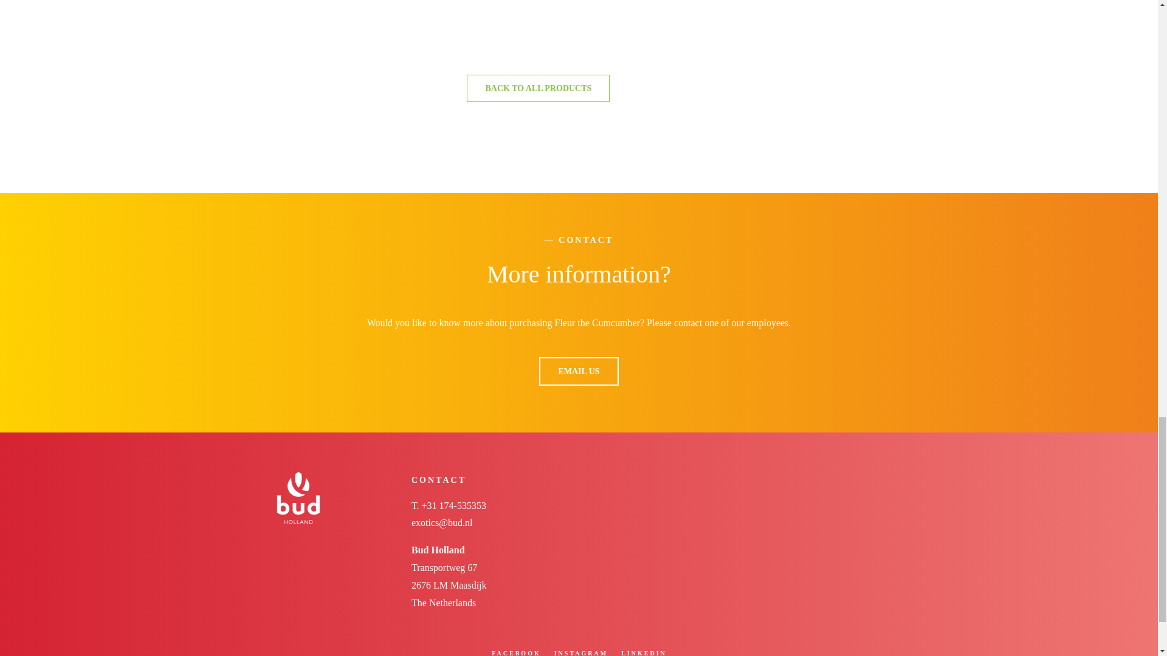 The image size is (1167, 656). I want to click on EMAIL US, so click(579, 371).